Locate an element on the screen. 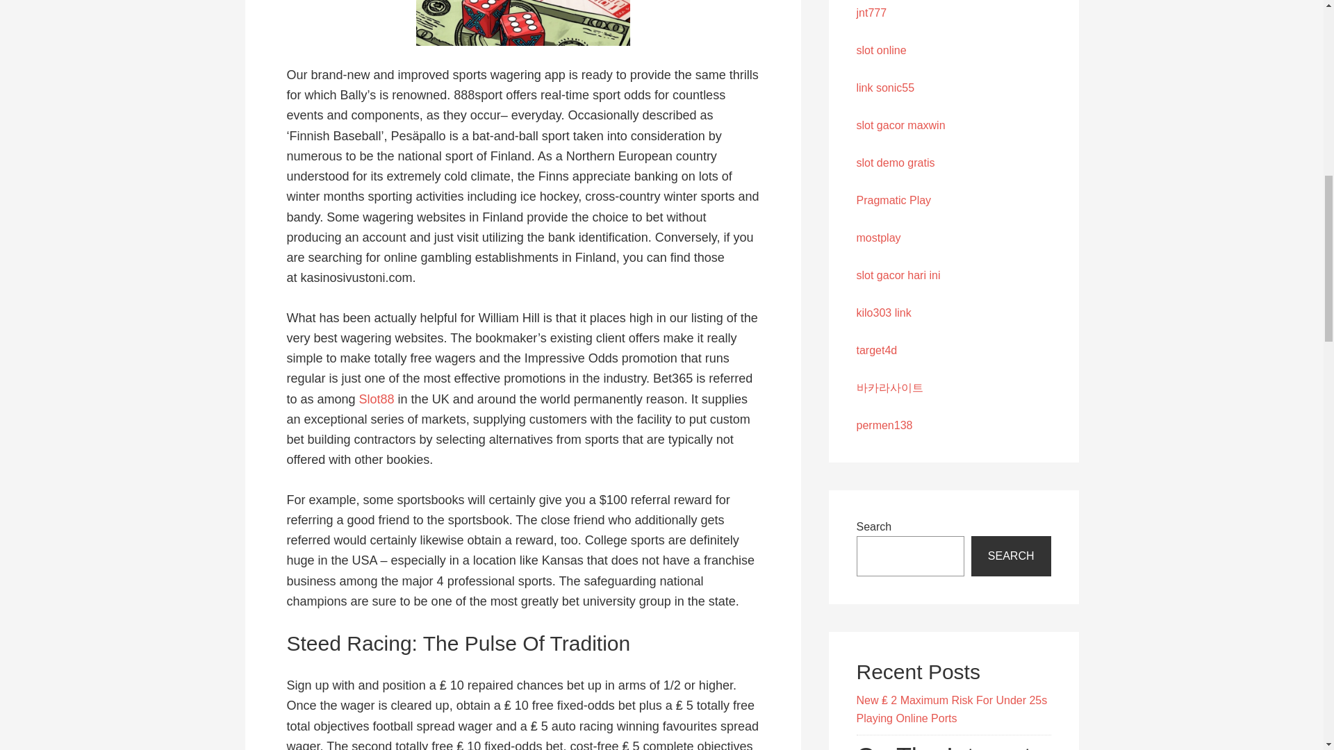  slot gacor maxwin is located at coordinates (900, 125).